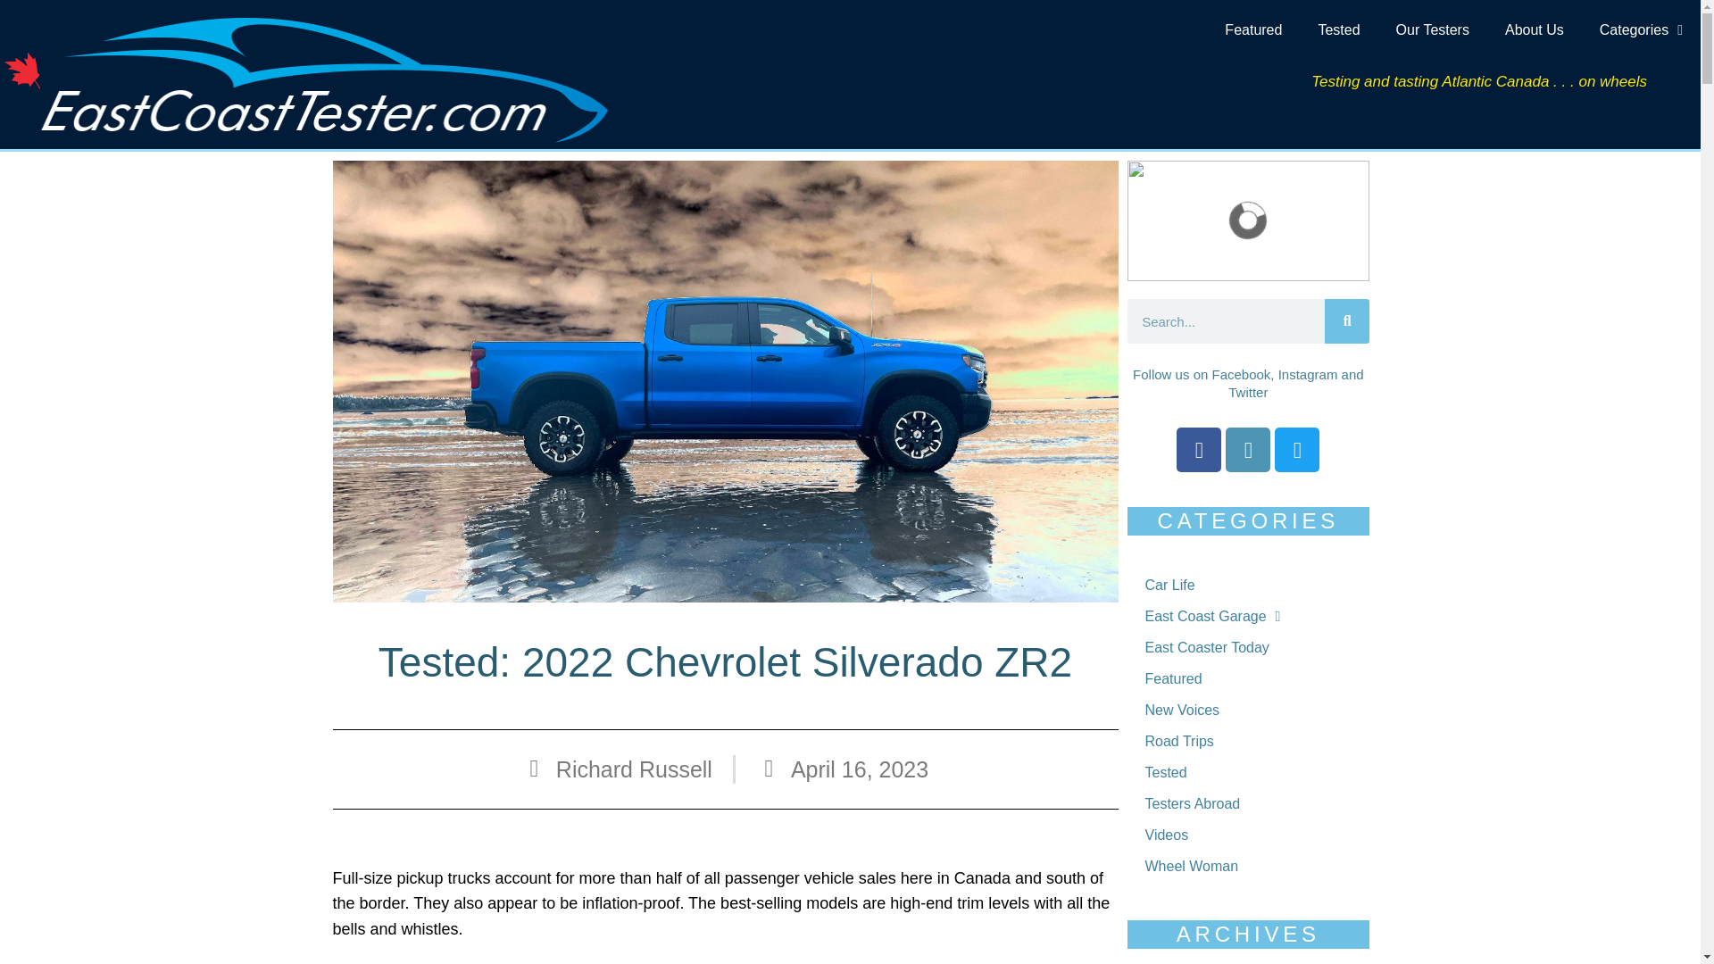  Describe the element at coordinates (1535, 30) in the screenshot. I see `About Us` at that location.